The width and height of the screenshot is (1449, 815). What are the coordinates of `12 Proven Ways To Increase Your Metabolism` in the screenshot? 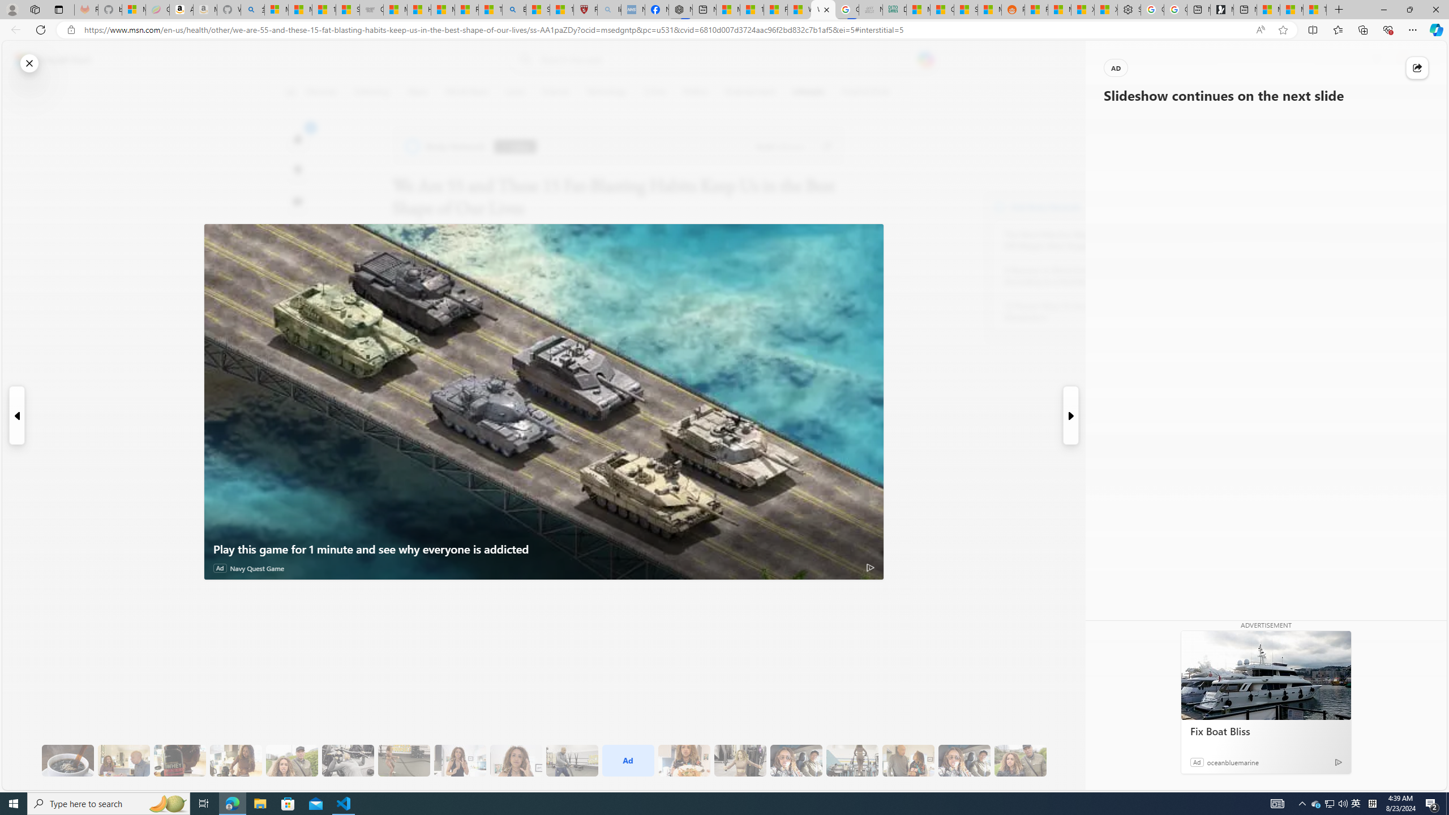 It's located at (1066, 312).